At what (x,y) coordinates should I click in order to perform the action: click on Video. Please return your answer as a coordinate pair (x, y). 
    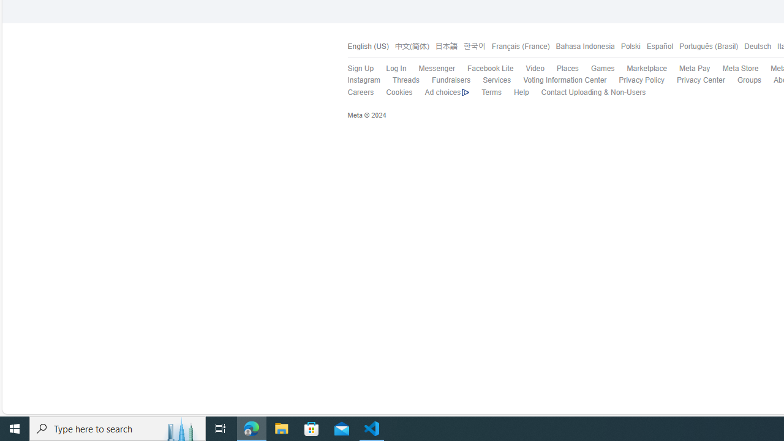
    Looking at the image, I should click on (529, 69).